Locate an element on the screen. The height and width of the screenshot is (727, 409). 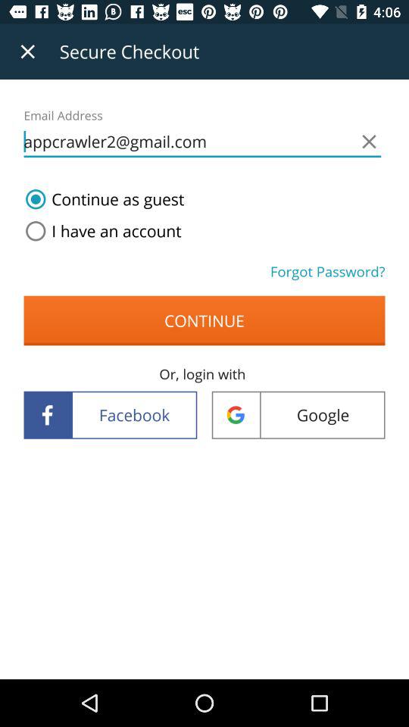
scroll to the i have an is located at coordinates (100, 231).